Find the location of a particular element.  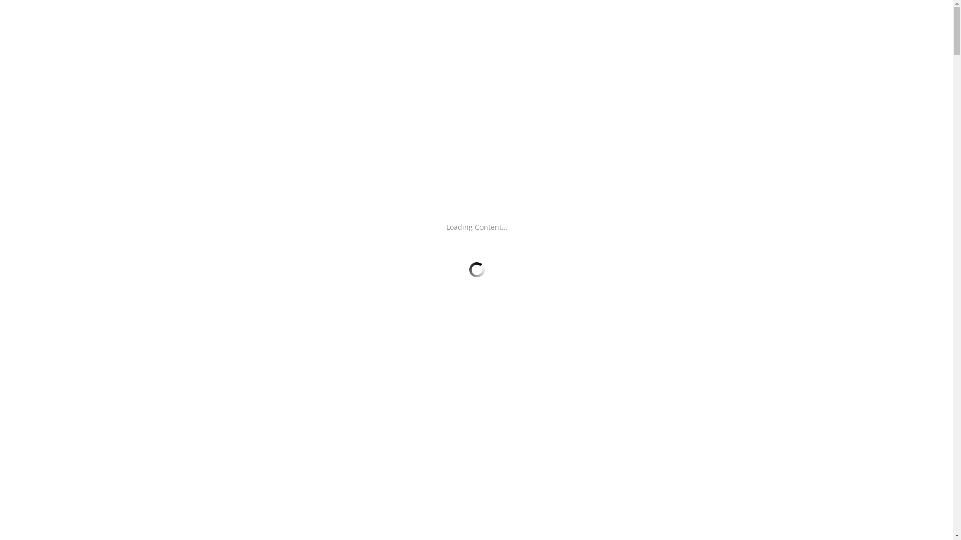

CONTACT is located at coordinates (659, 21).